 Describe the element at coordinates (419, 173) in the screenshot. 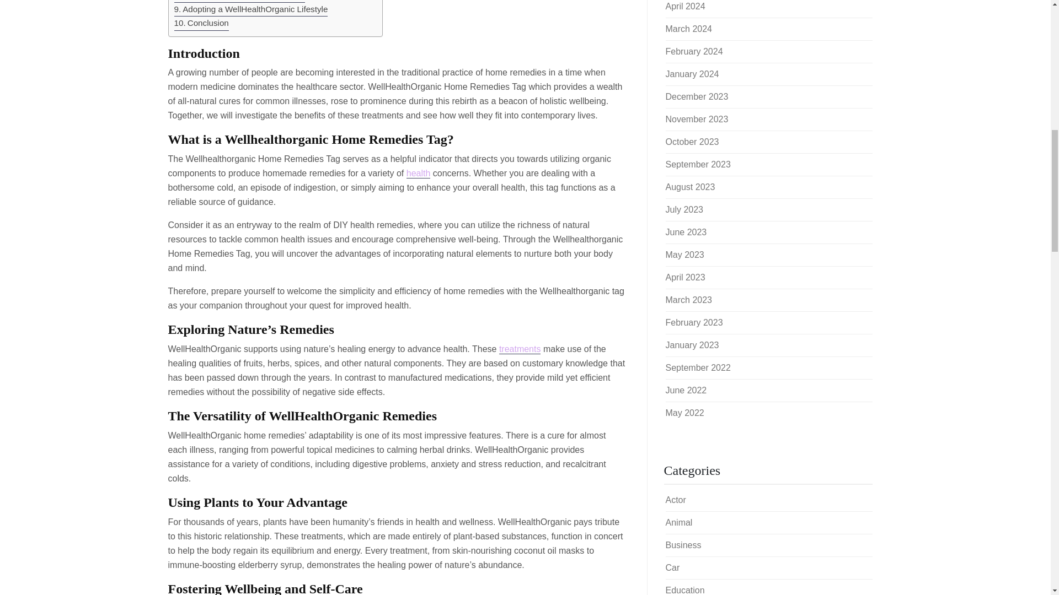

I see `health` at that location.